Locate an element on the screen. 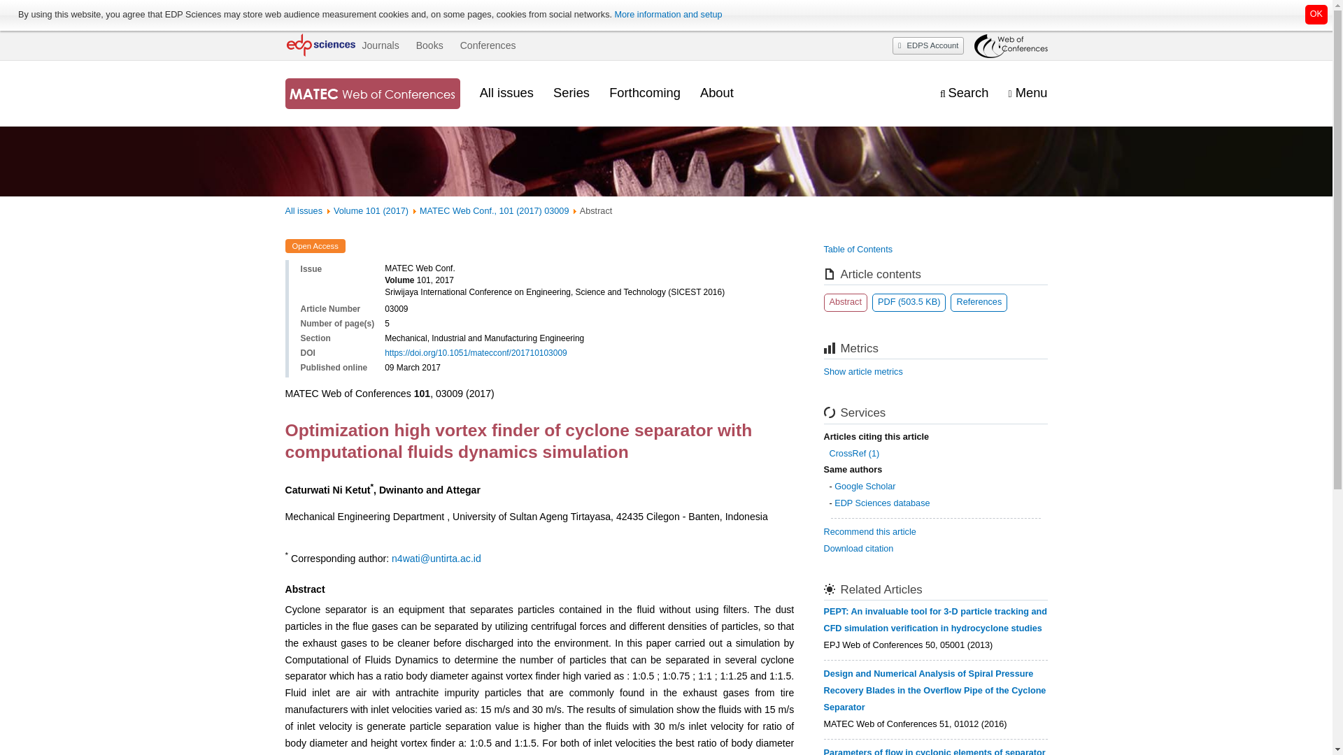 The image size is (1343, 755). Abstract is located at coordinates (846, 303).